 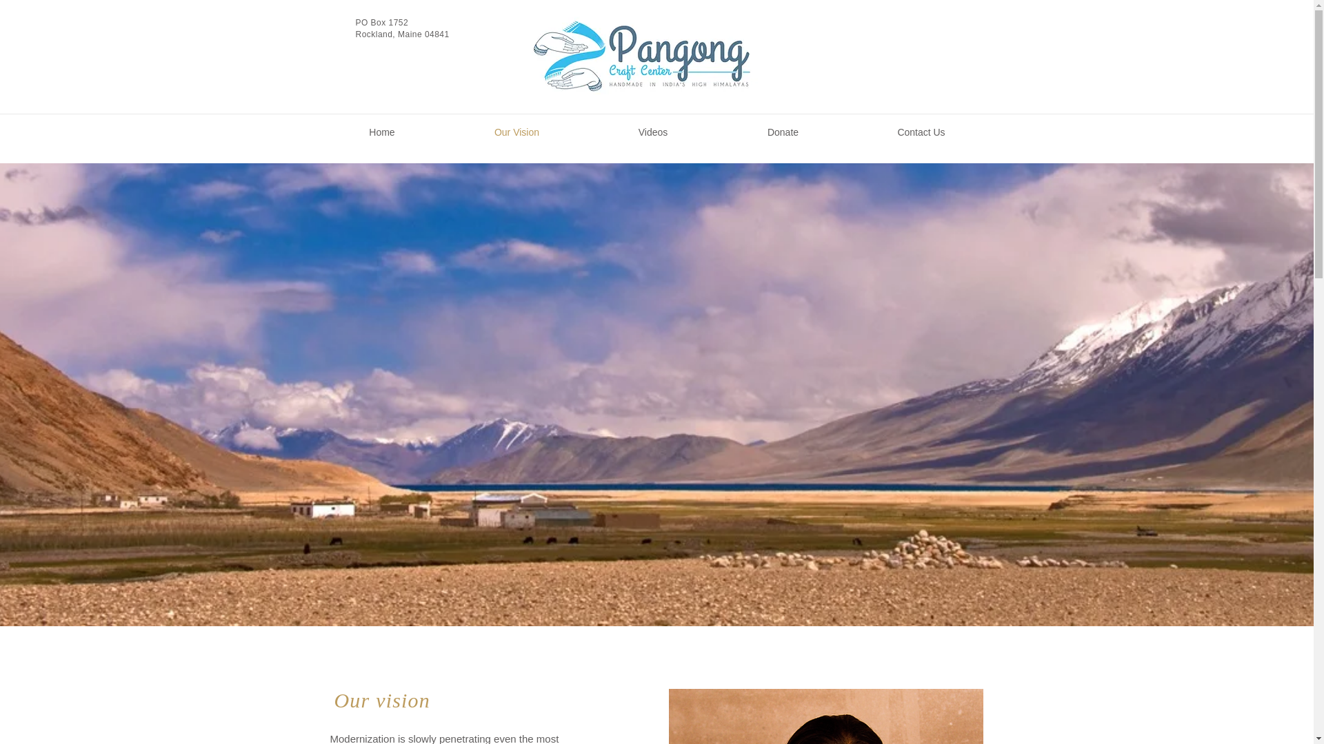 I want to click on Contact Us, so click(x=921, y=132).